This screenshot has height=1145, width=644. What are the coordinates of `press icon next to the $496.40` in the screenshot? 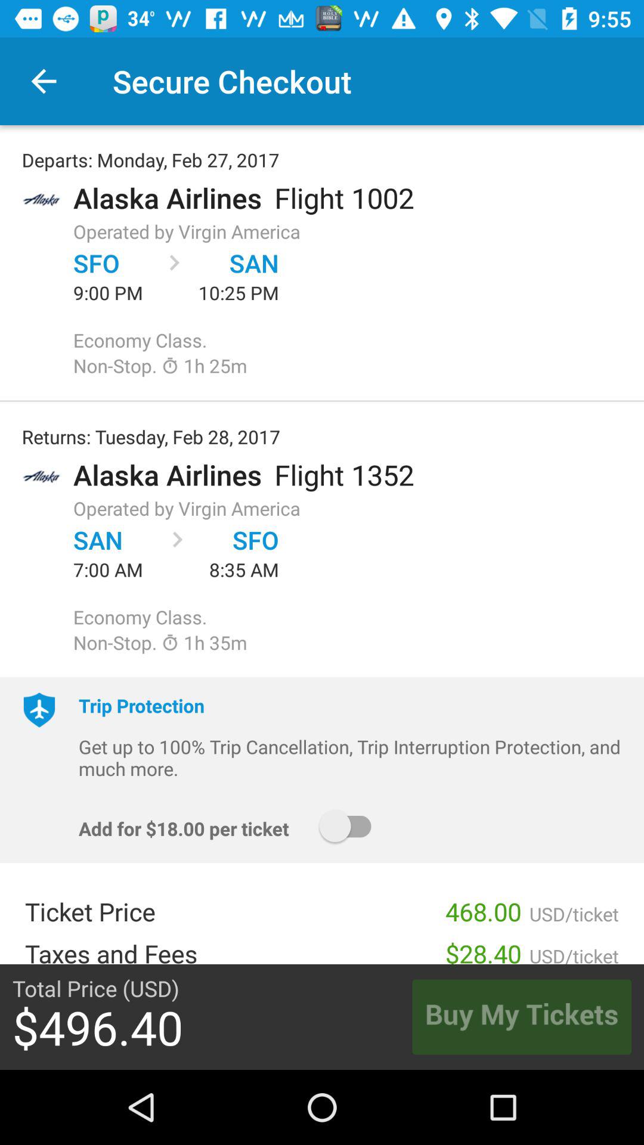 It's located at (521, 1017).